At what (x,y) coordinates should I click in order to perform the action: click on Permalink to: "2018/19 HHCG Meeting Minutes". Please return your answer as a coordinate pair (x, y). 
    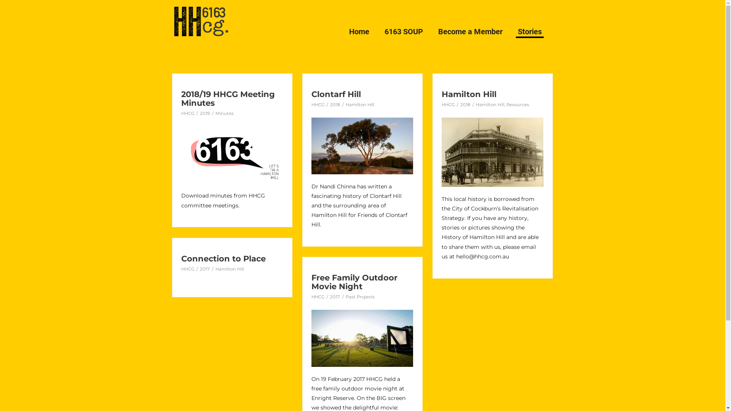
    Looking at the image, I should click on (232, 155).